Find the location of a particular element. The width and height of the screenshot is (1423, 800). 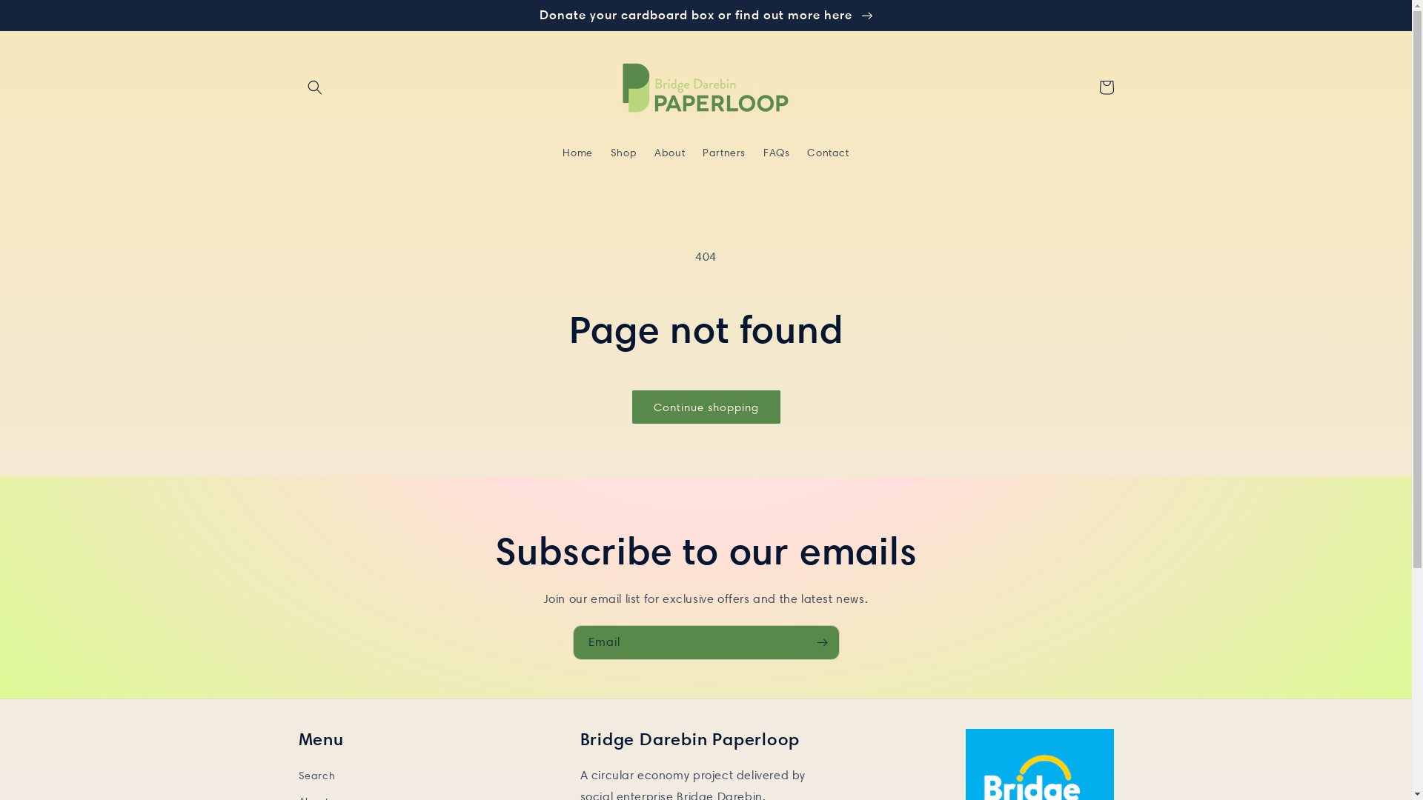

Continue shopping is located at coordinates (706, 407).